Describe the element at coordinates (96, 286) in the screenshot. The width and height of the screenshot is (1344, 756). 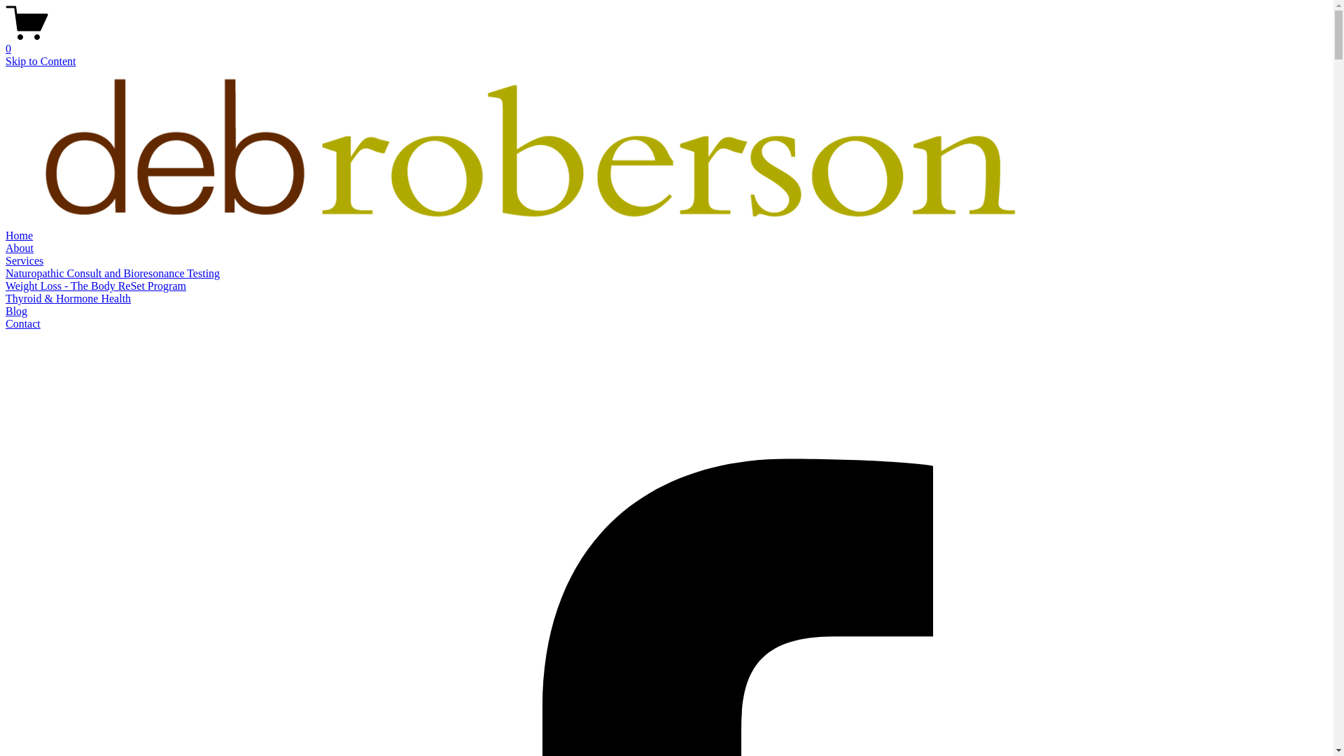
I see `Weight Loss - The Body ReSet Program` at that location.